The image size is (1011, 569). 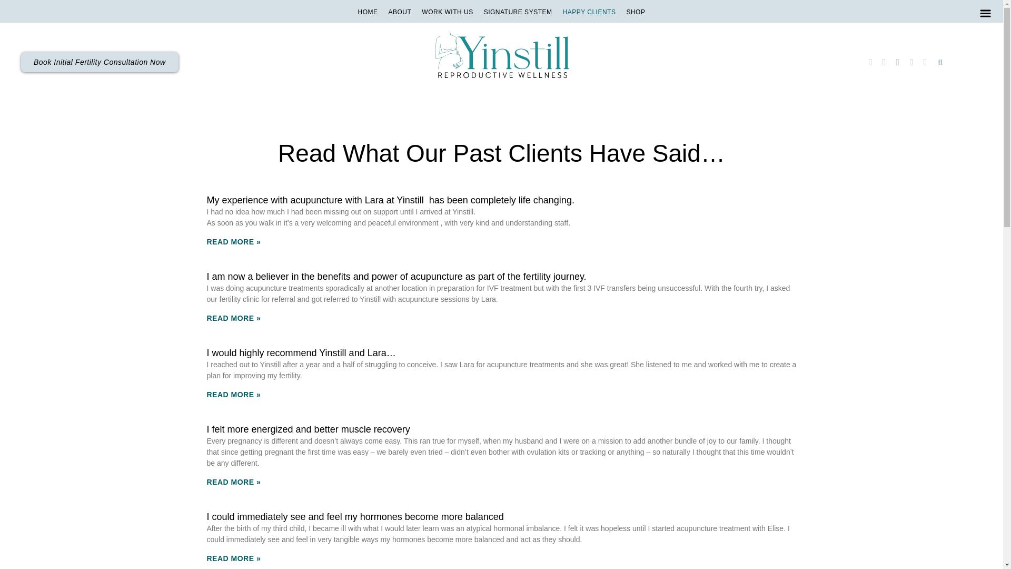 What do you see at coordinates (925, 62) in the screenshot?
I see `Envelope` at bounding box center [925, 62].